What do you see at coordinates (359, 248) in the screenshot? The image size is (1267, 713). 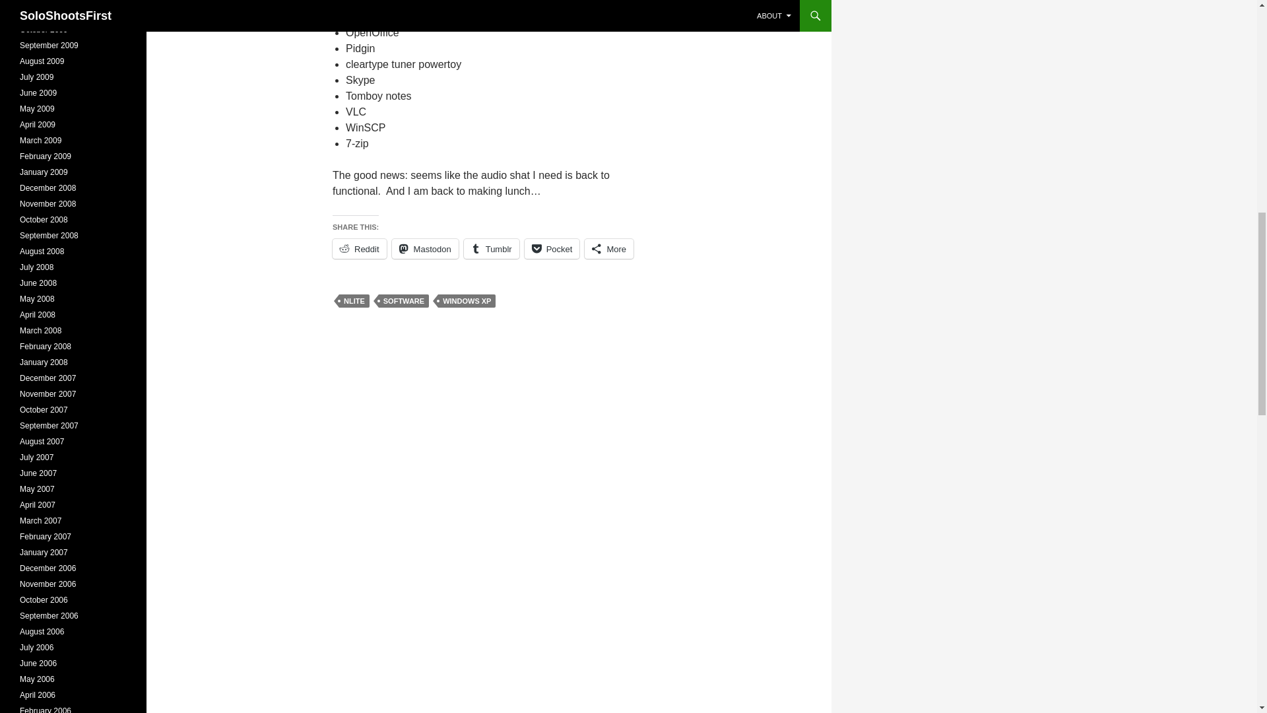 I see `Click to share on Reddit` at bounding box center [359, 248].